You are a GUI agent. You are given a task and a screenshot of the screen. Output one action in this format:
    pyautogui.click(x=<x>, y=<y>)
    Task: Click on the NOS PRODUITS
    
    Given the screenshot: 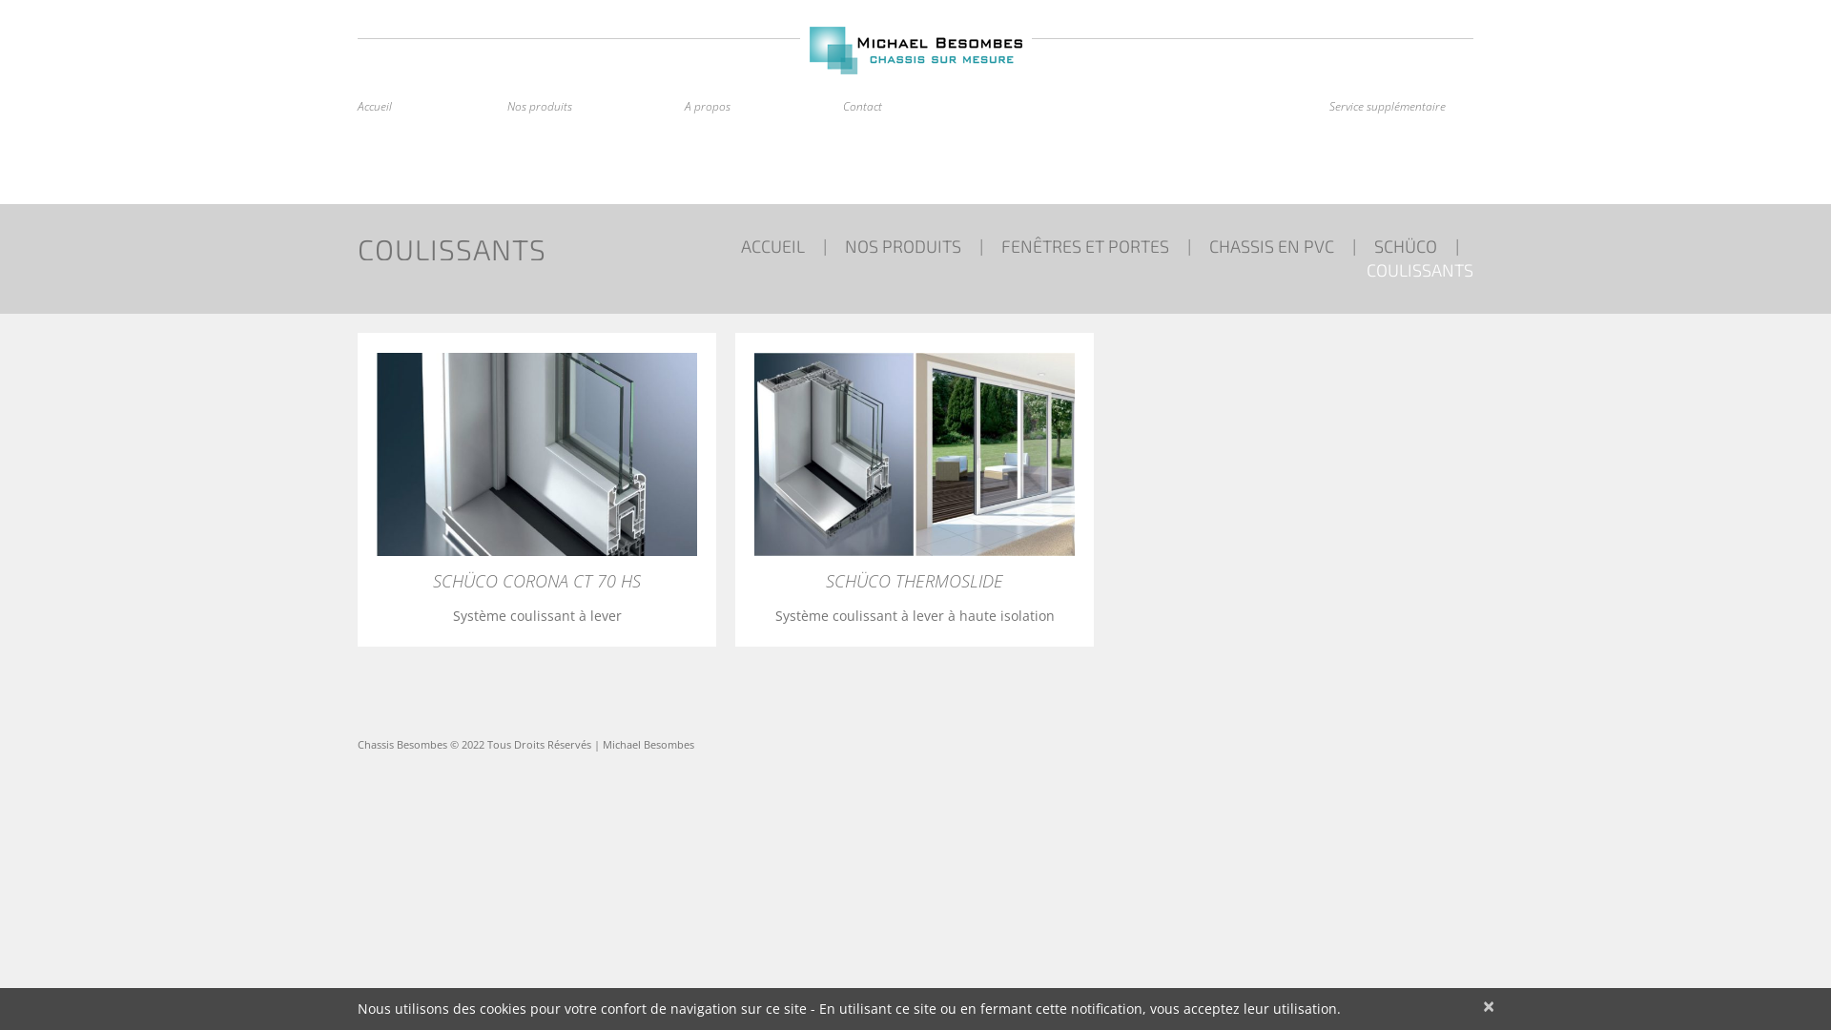 What is the action you would take?
    pyautogui.click(x=903, y=246)
    